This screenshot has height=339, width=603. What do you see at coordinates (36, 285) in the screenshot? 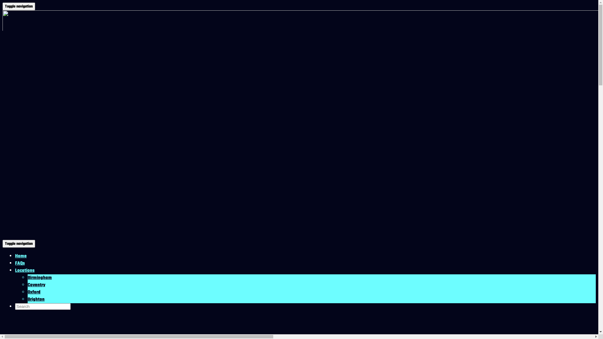
I see `Coventry` at bounding box center [36, 285].